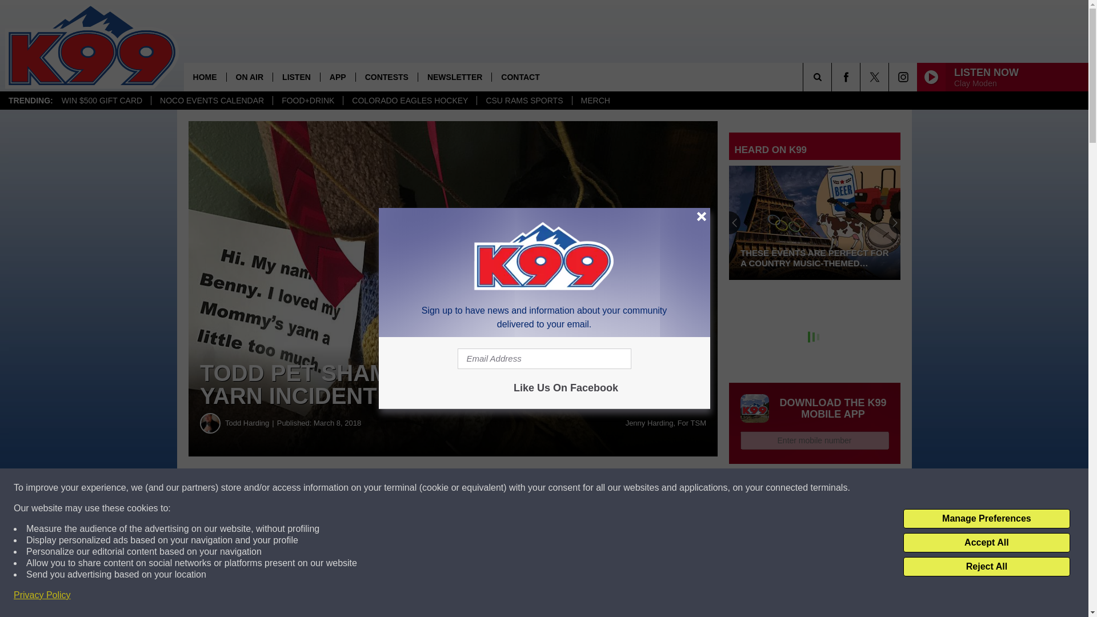  What do you see at coordinates (338, 77) in the screenshot?
I see `APP` at bounding box center [338, 77].